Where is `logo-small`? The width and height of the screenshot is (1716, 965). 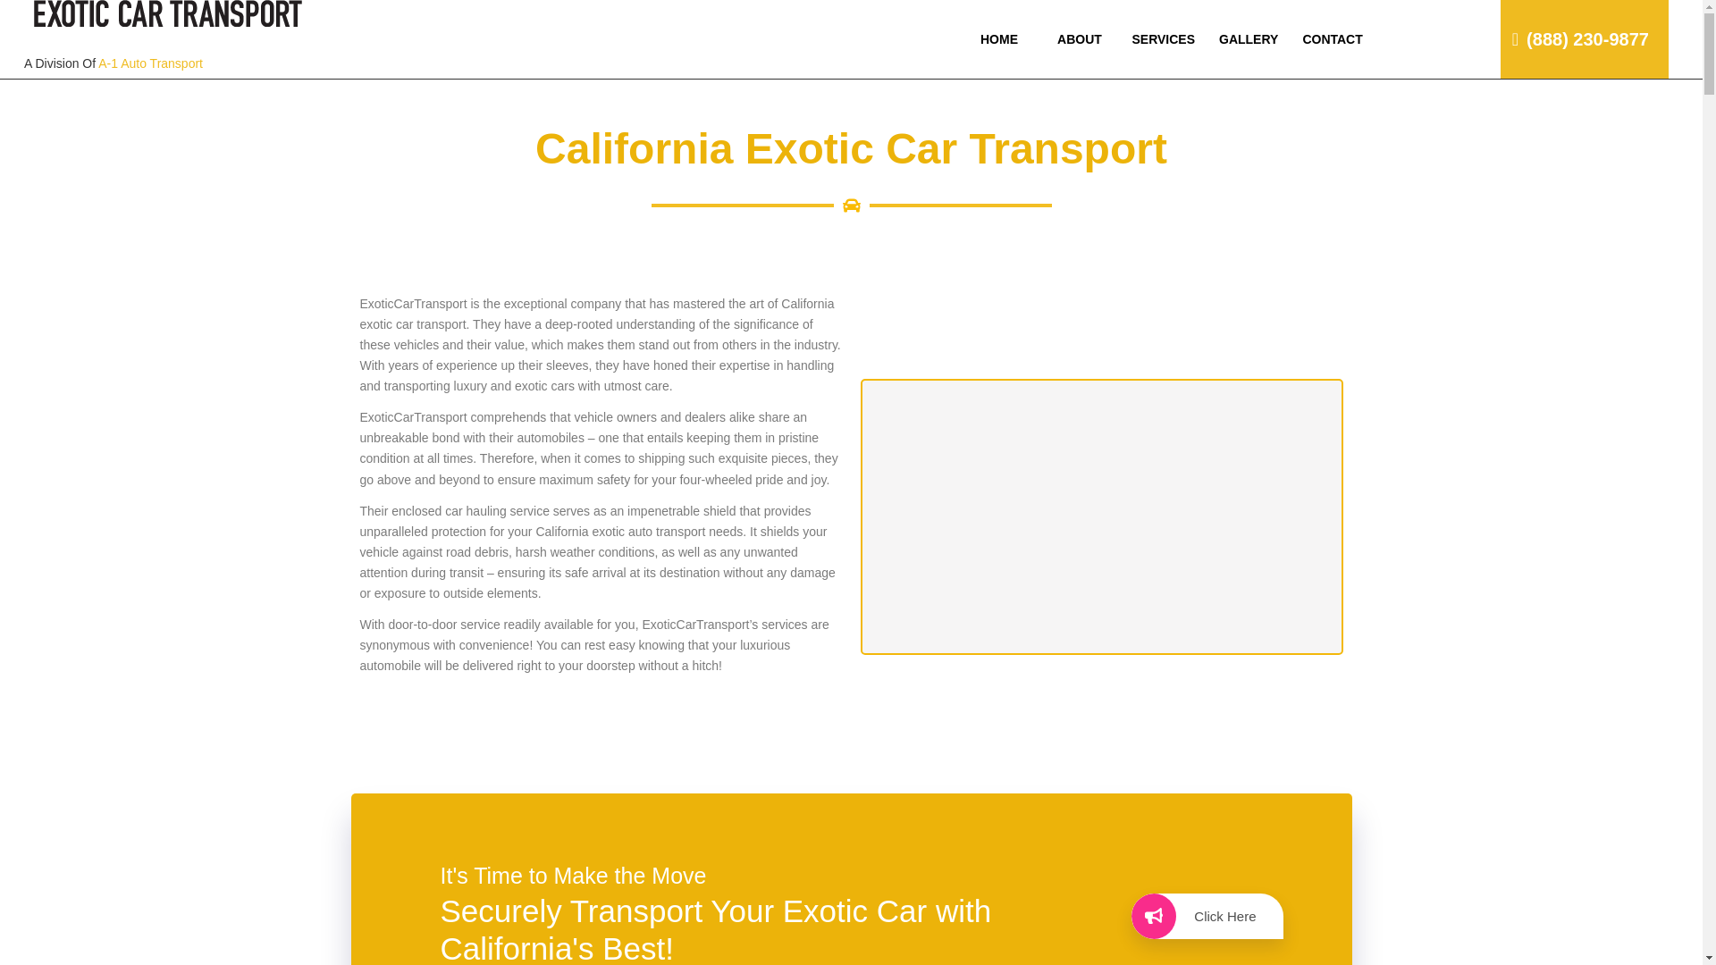
logo-small is located at coordinates (168, 39).